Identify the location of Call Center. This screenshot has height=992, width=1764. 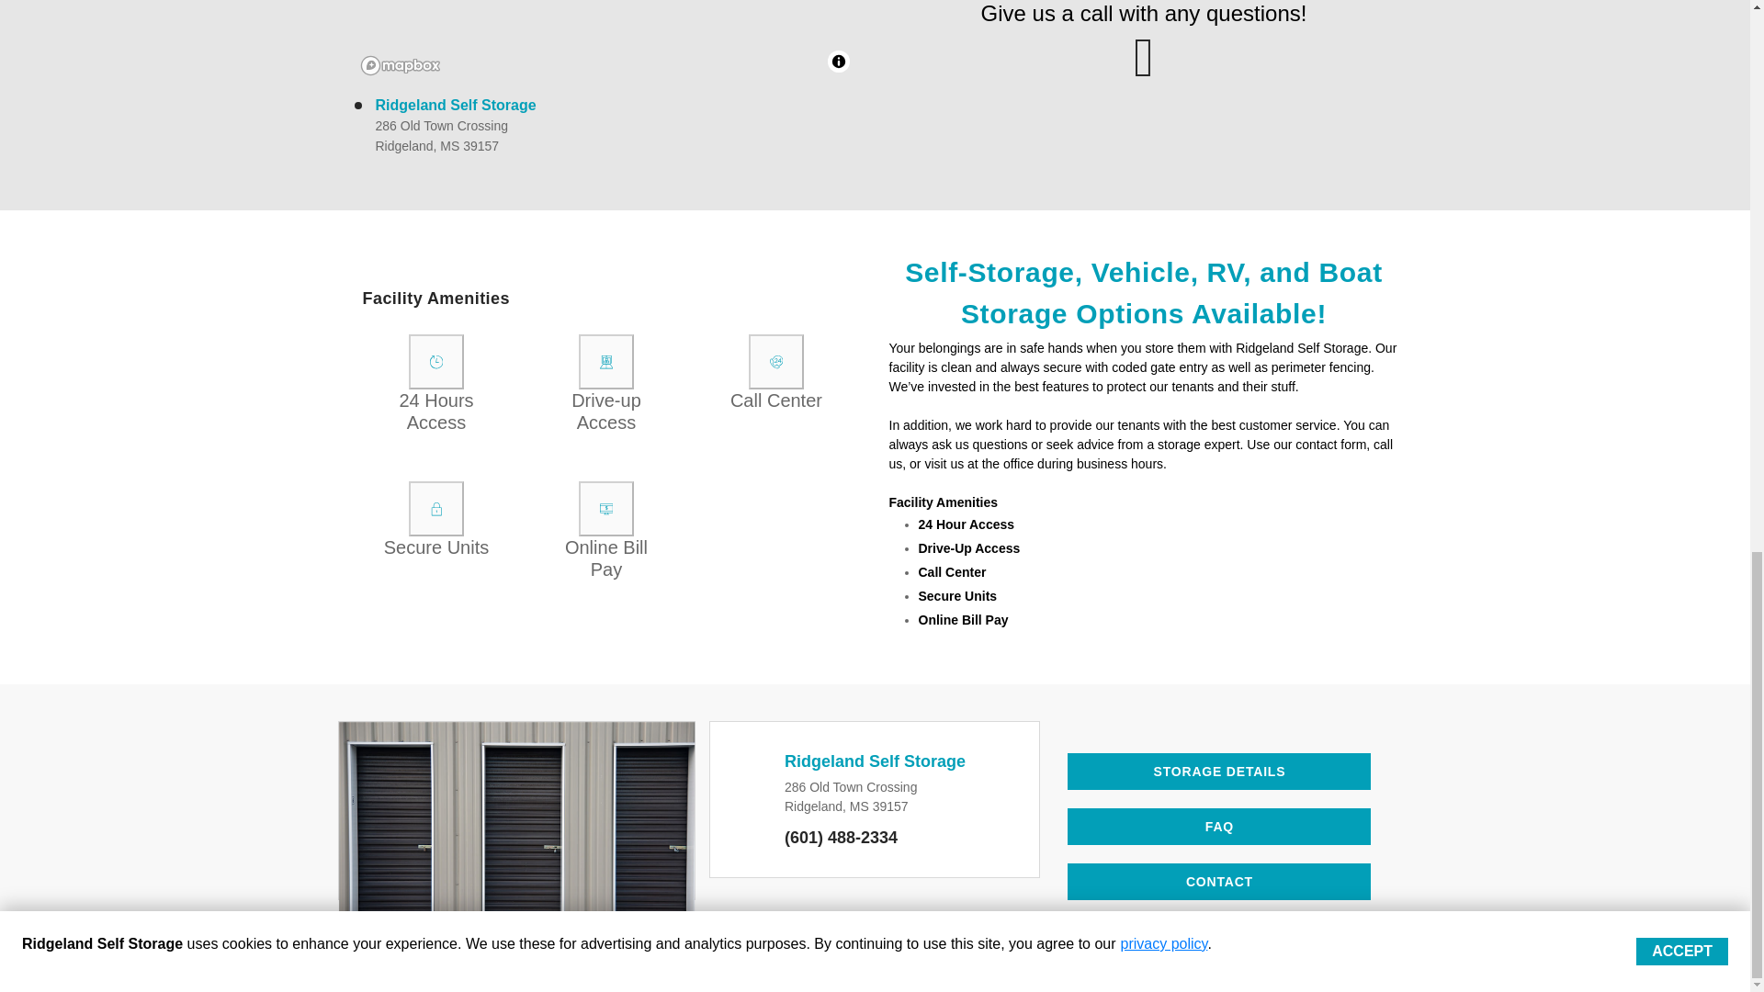
(775, 362).